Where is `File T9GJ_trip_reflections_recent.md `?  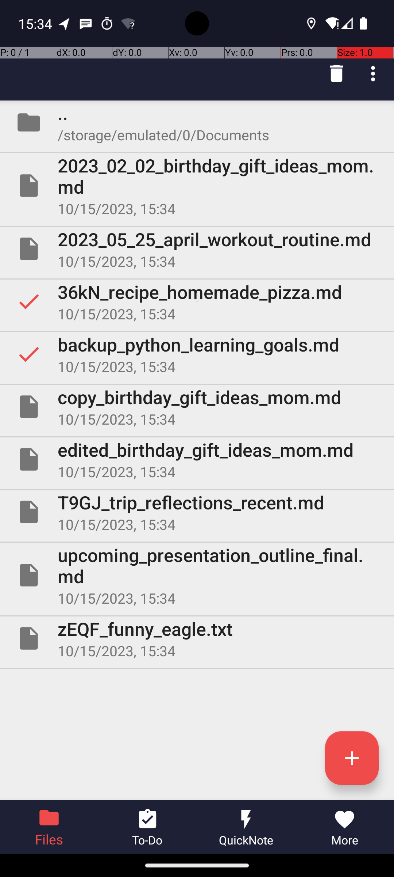
File T9GJ_trip_reflections_recent.md  is located at coordinates (197, 512).